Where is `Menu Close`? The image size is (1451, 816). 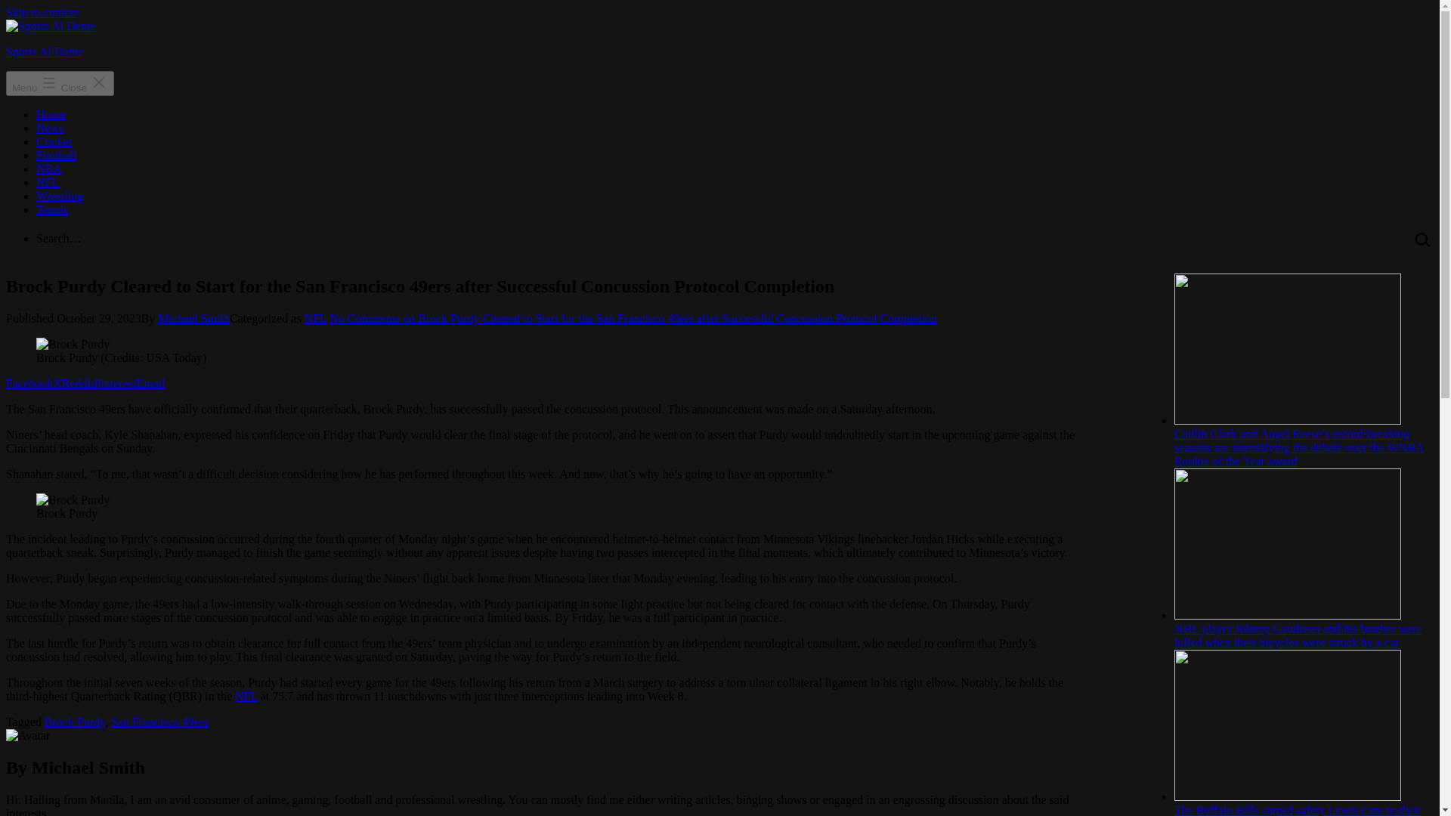
Menu Close is located at coordinates (60, 83).